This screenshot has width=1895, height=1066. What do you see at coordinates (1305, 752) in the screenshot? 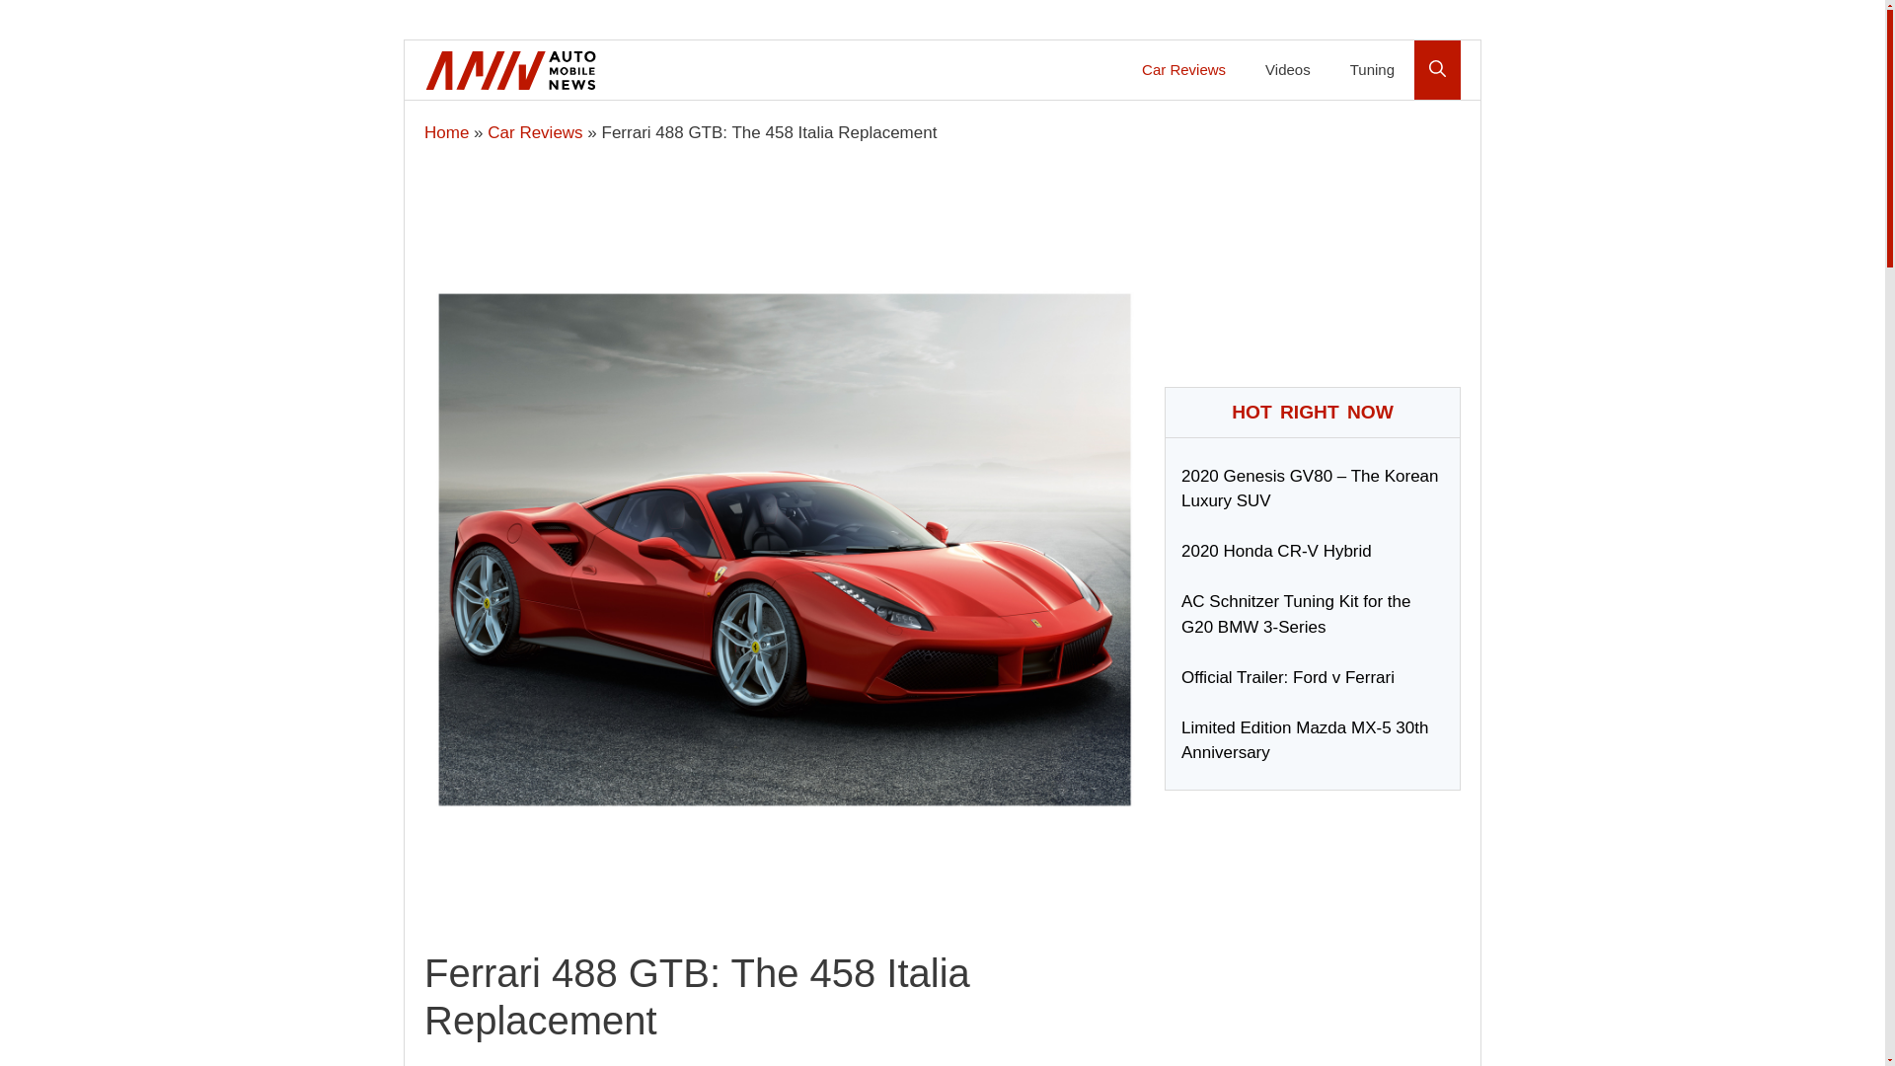
I see `Limited Edition Mazda MX-5 30th Anniversary` at bounding box center [1305, 752].